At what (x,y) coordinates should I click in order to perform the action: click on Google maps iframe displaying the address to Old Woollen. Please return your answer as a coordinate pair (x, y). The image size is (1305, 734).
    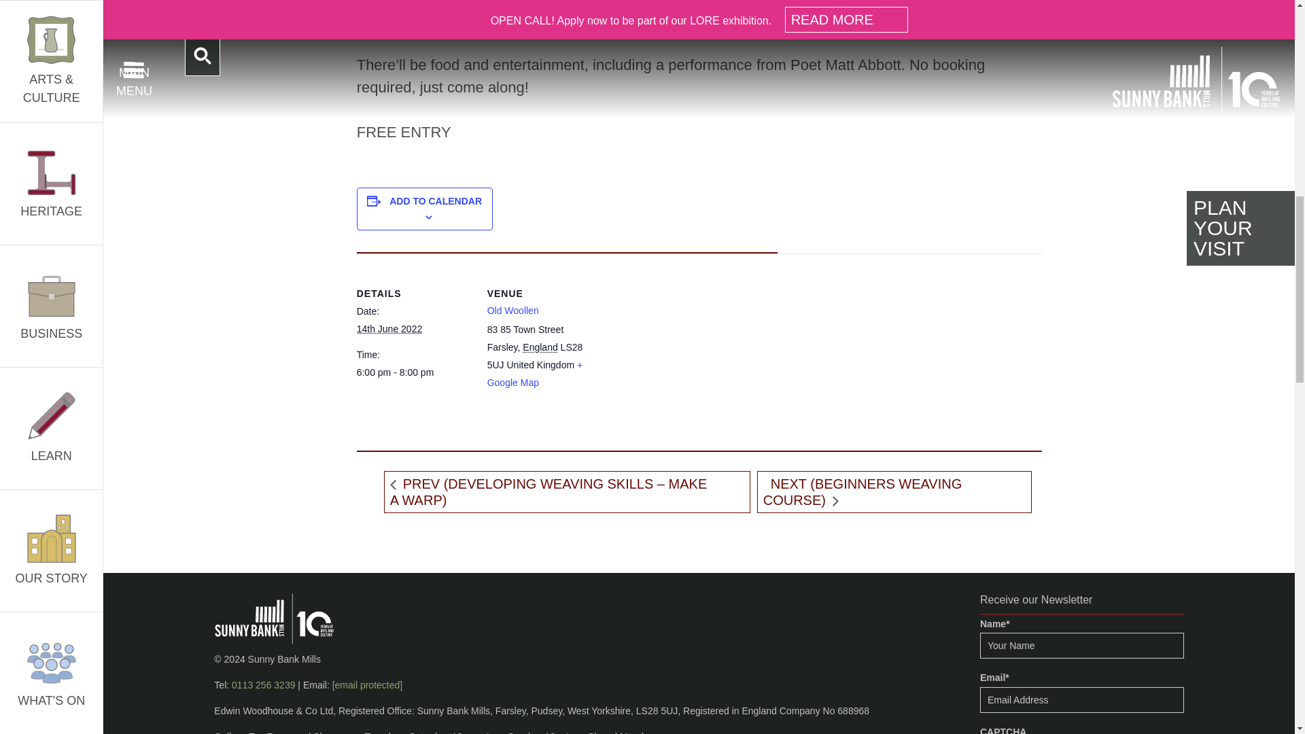
    Looking at the image, I should click on (689, 347).